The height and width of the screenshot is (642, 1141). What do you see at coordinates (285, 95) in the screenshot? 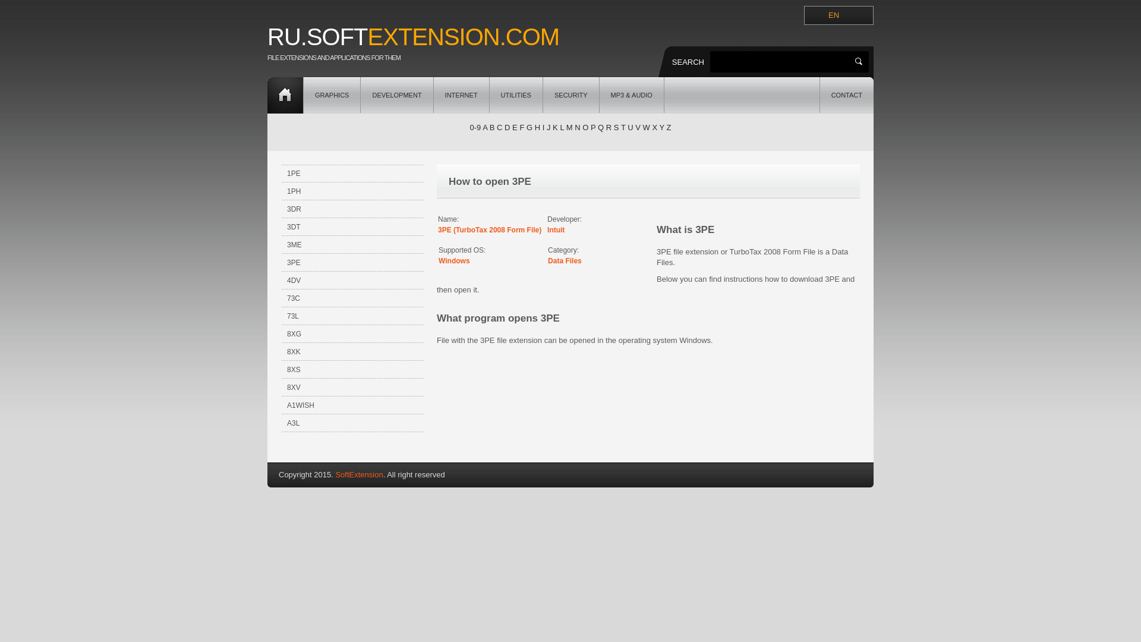
I see `HOME` at bounding box center [285, 95].